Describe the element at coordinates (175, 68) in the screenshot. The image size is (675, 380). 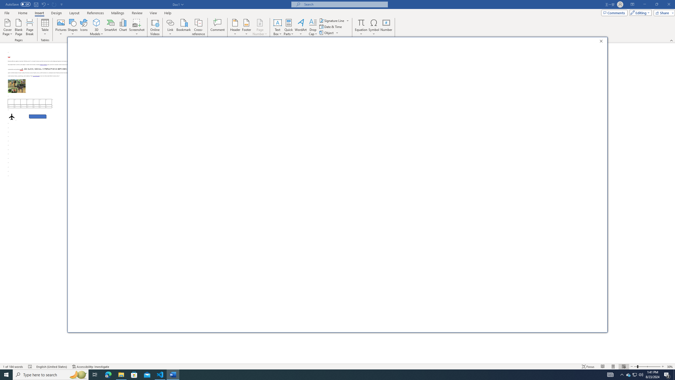
I see `Illustrations` at that location.